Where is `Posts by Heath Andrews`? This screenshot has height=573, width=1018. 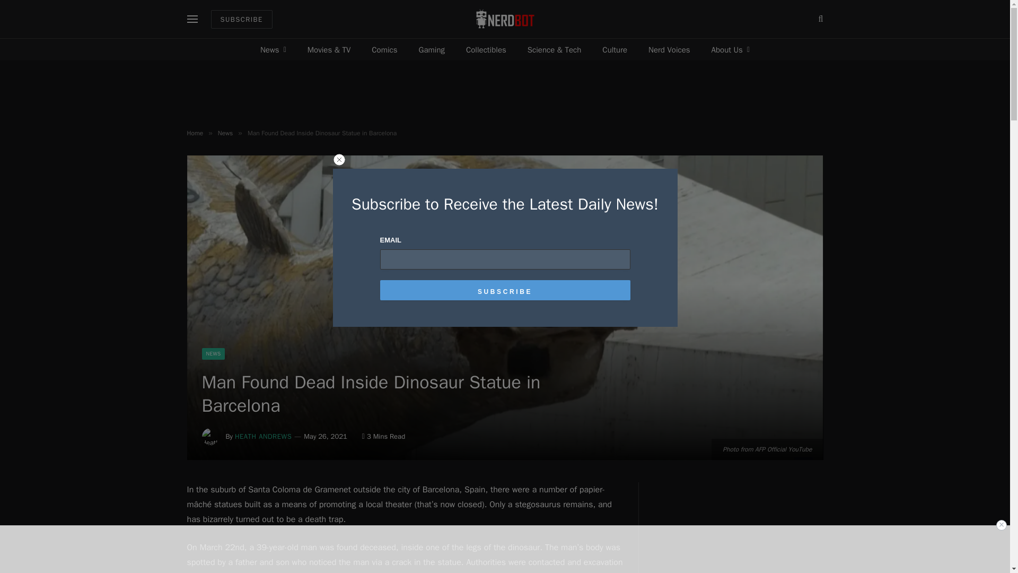 Posts by Heath Andrews is located at coordinates (263, 436).